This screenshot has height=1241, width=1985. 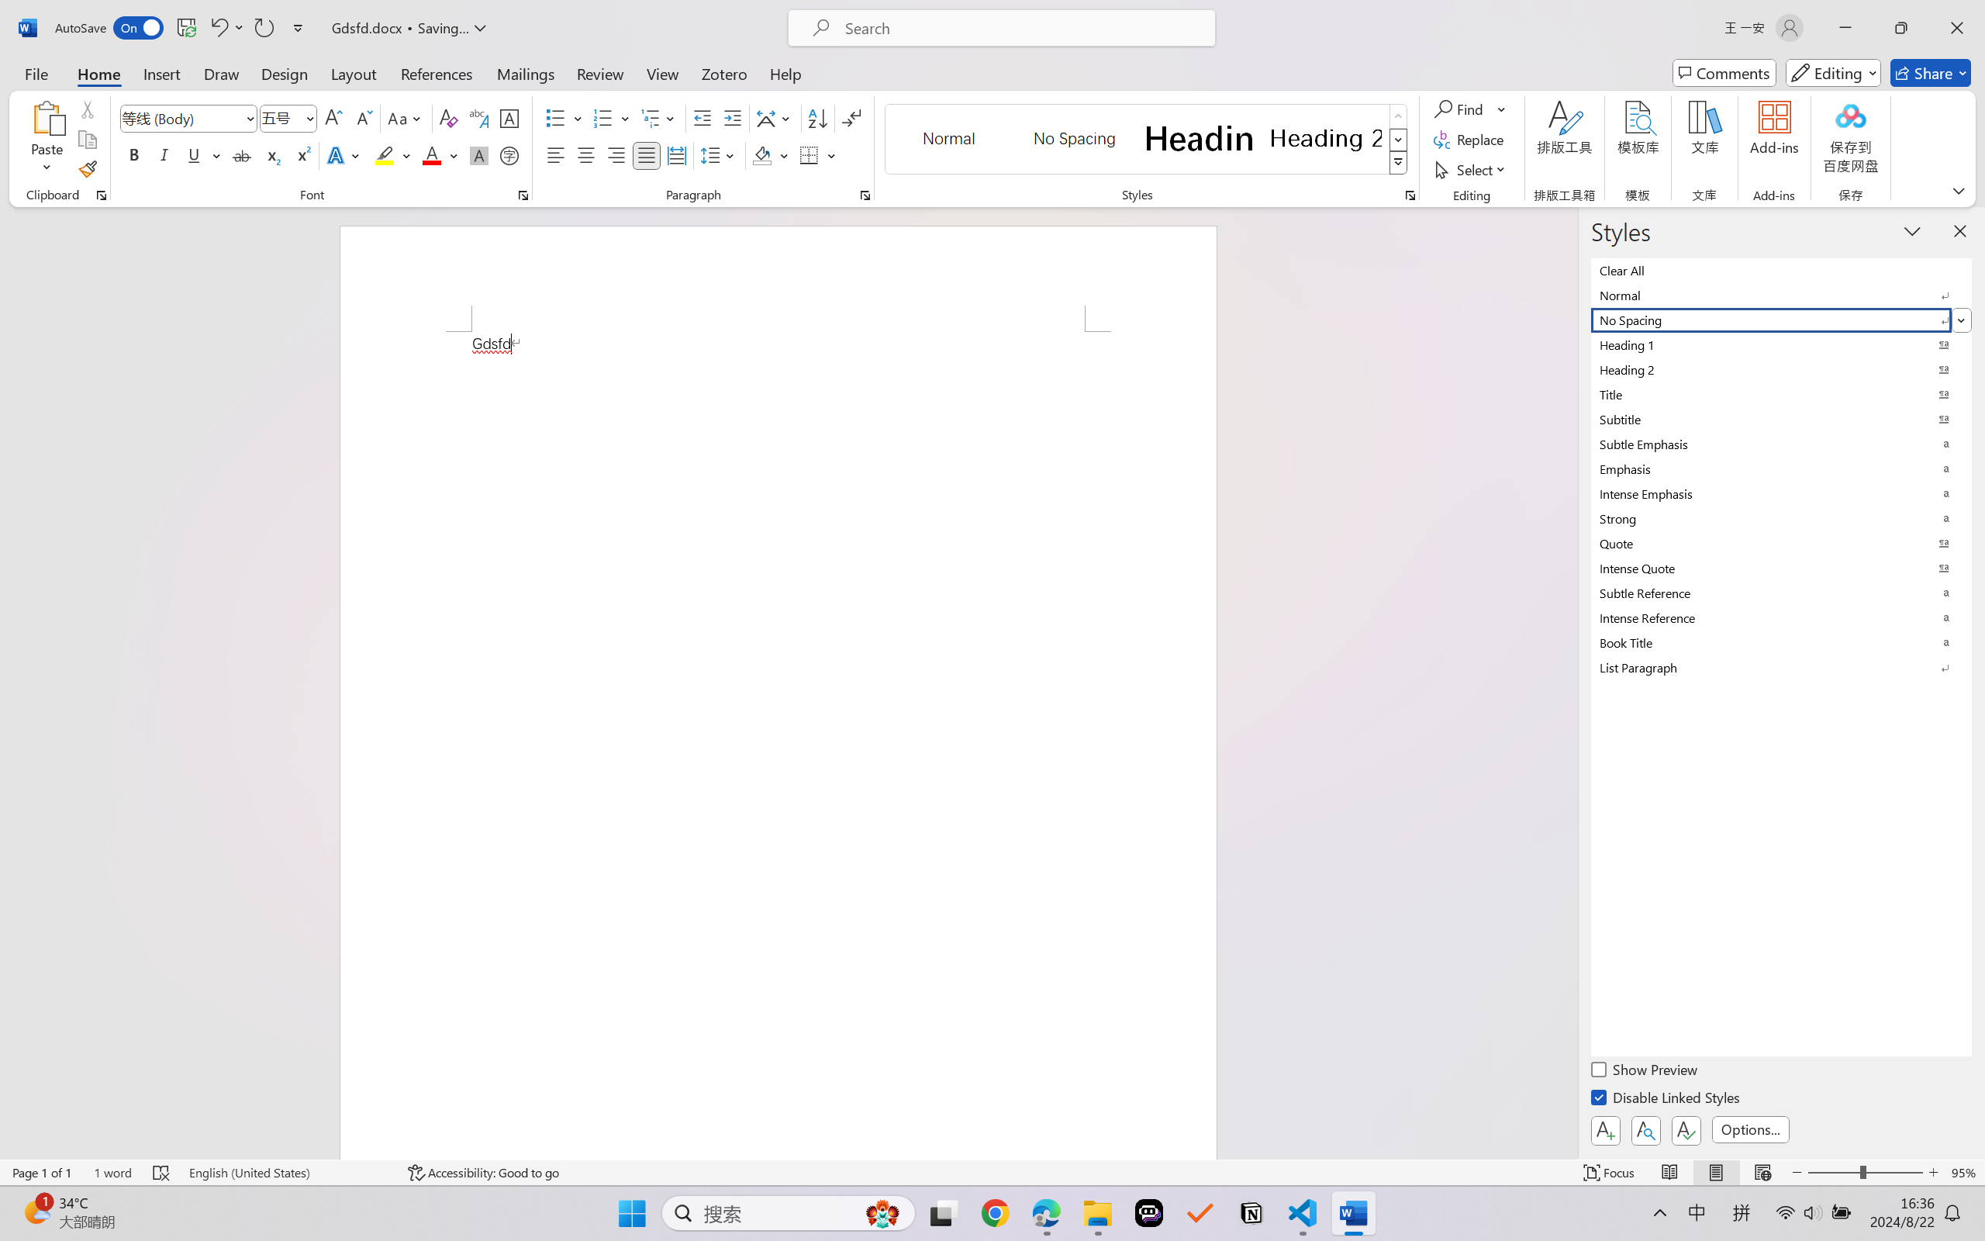 What do you see at coordinates (226, 28) in the screenshot?
I see `Undo Style` at bounding box center [226, 28].